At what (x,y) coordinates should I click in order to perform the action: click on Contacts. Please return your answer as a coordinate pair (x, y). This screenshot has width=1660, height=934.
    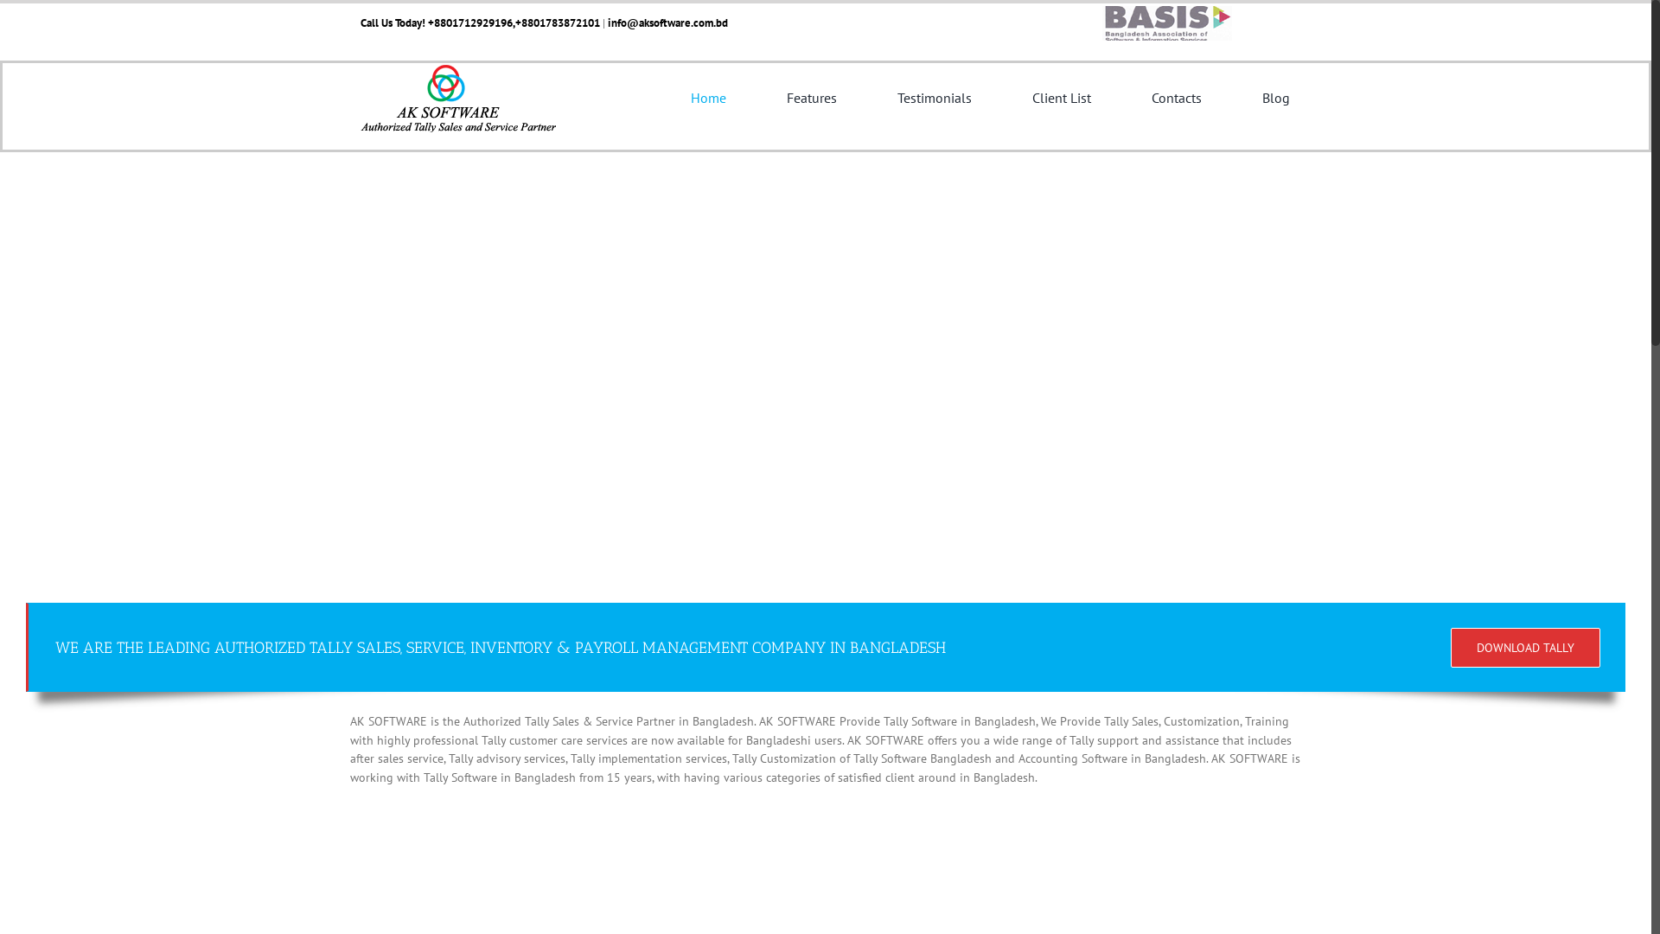
    Looking at the image, I should click on (1177, 99).